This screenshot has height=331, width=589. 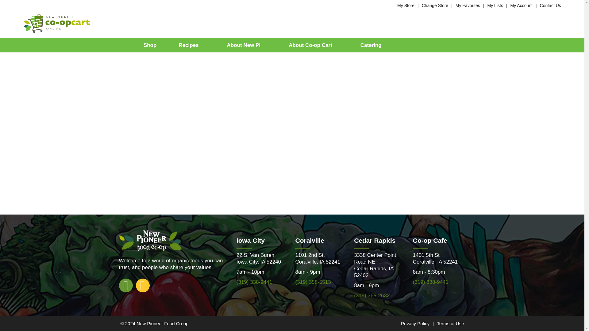 What do you see at coordinates (191, 45) in the screenshot?
I see `Recipes` at bounding box center [191, 45].